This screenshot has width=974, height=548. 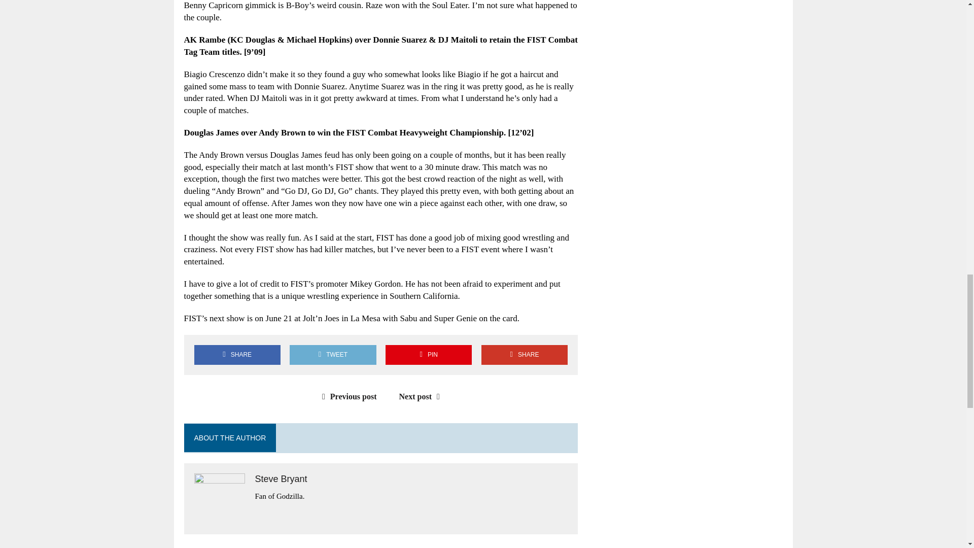 I want to click on TWEET, so click(x=333, y=355).